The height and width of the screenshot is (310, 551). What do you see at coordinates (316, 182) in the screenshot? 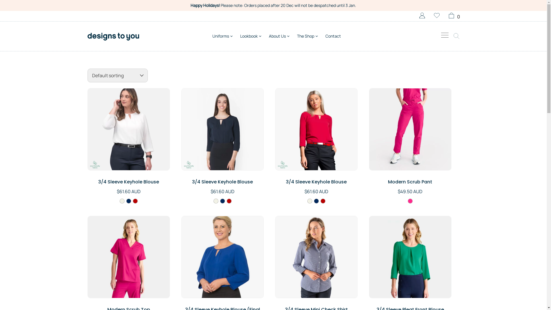
I see `3/4 Sleeve Keyhole Blouse` at bounding box center [316, 182].